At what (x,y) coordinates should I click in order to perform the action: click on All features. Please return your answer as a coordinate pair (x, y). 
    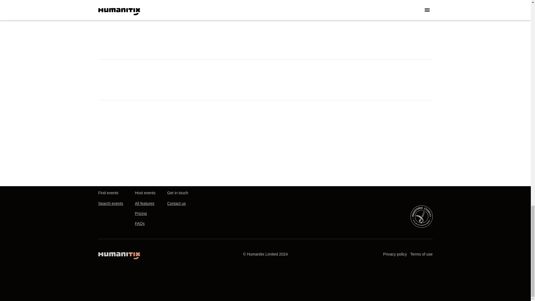
    Looking at the image, I should click on (144, 203).